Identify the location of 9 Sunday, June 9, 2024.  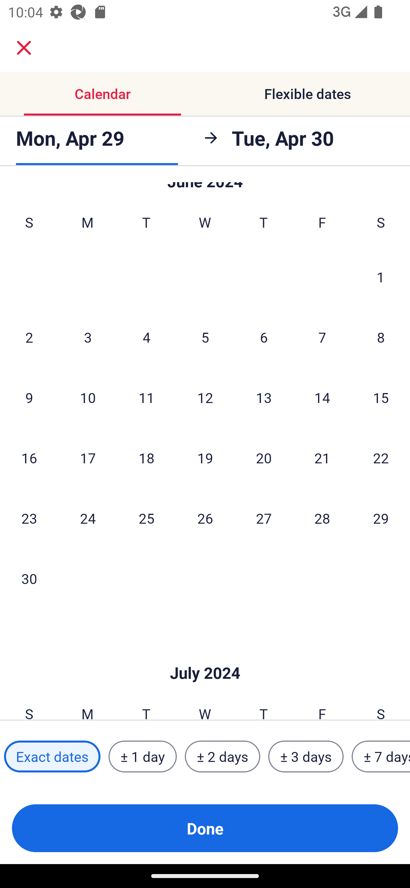
(29, 397).